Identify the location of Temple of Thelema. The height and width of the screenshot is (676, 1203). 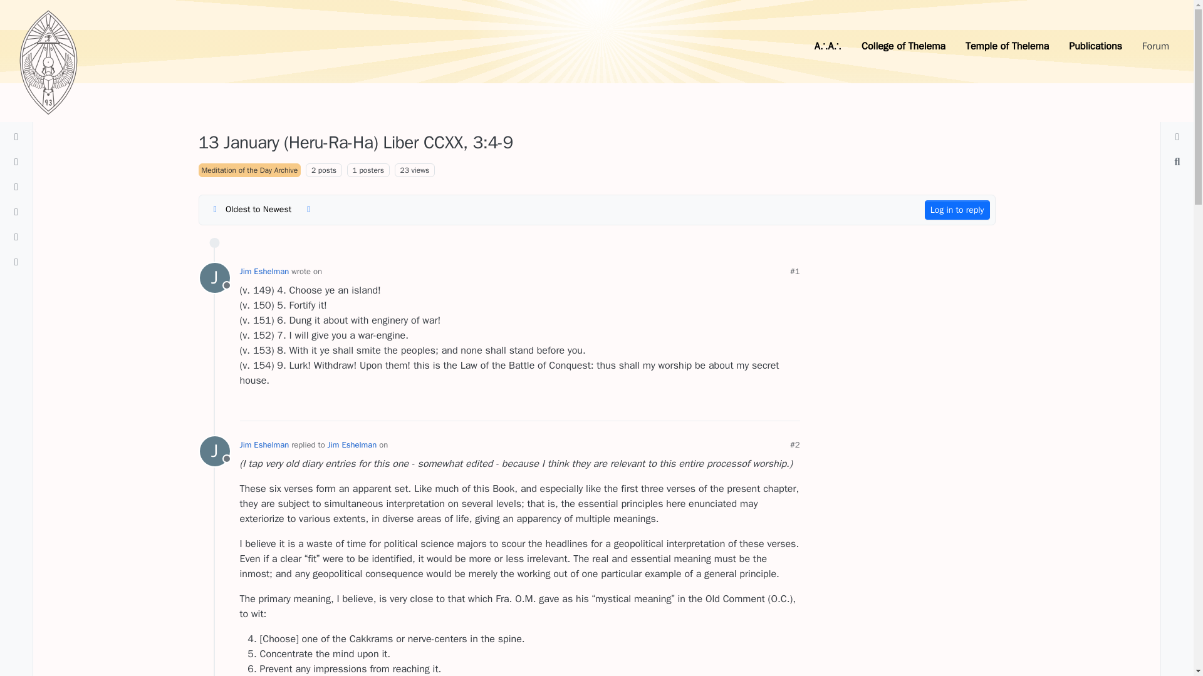
(1006, 46).